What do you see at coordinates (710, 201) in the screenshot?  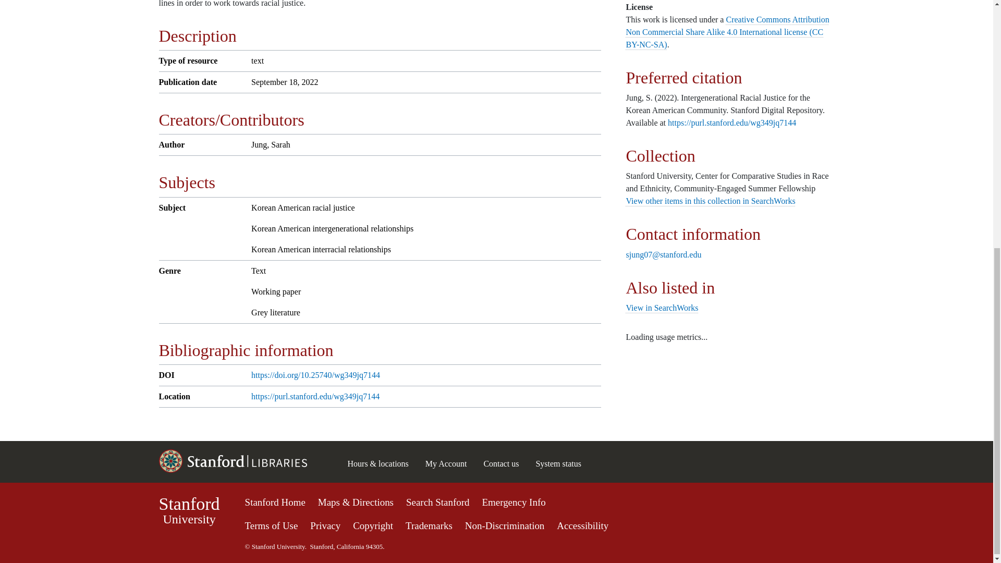 I see `Common Stanford resources` at bounding box center [710, 201].